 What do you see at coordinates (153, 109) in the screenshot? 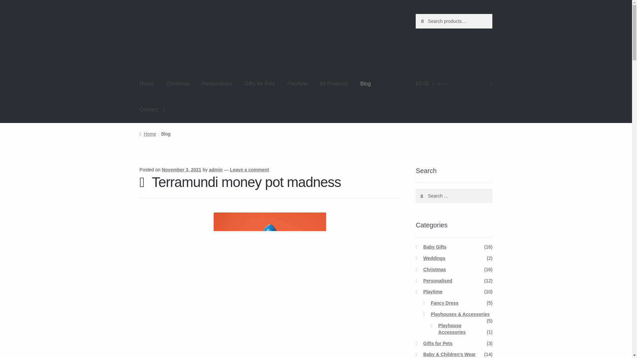
I see `Contact` at bounding box center [153, 109].